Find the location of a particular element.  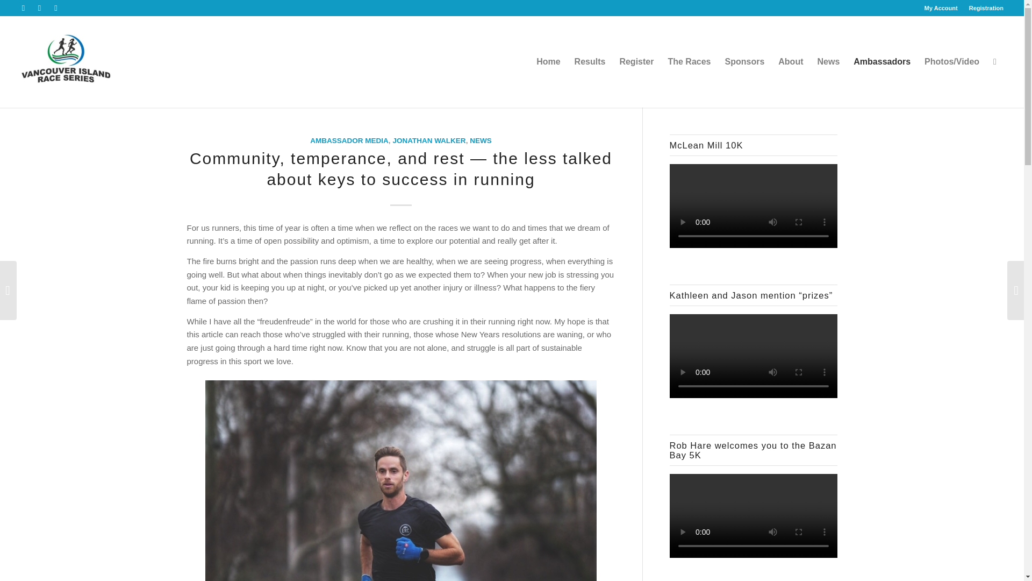

Registration is located at coordinates (986, 8).